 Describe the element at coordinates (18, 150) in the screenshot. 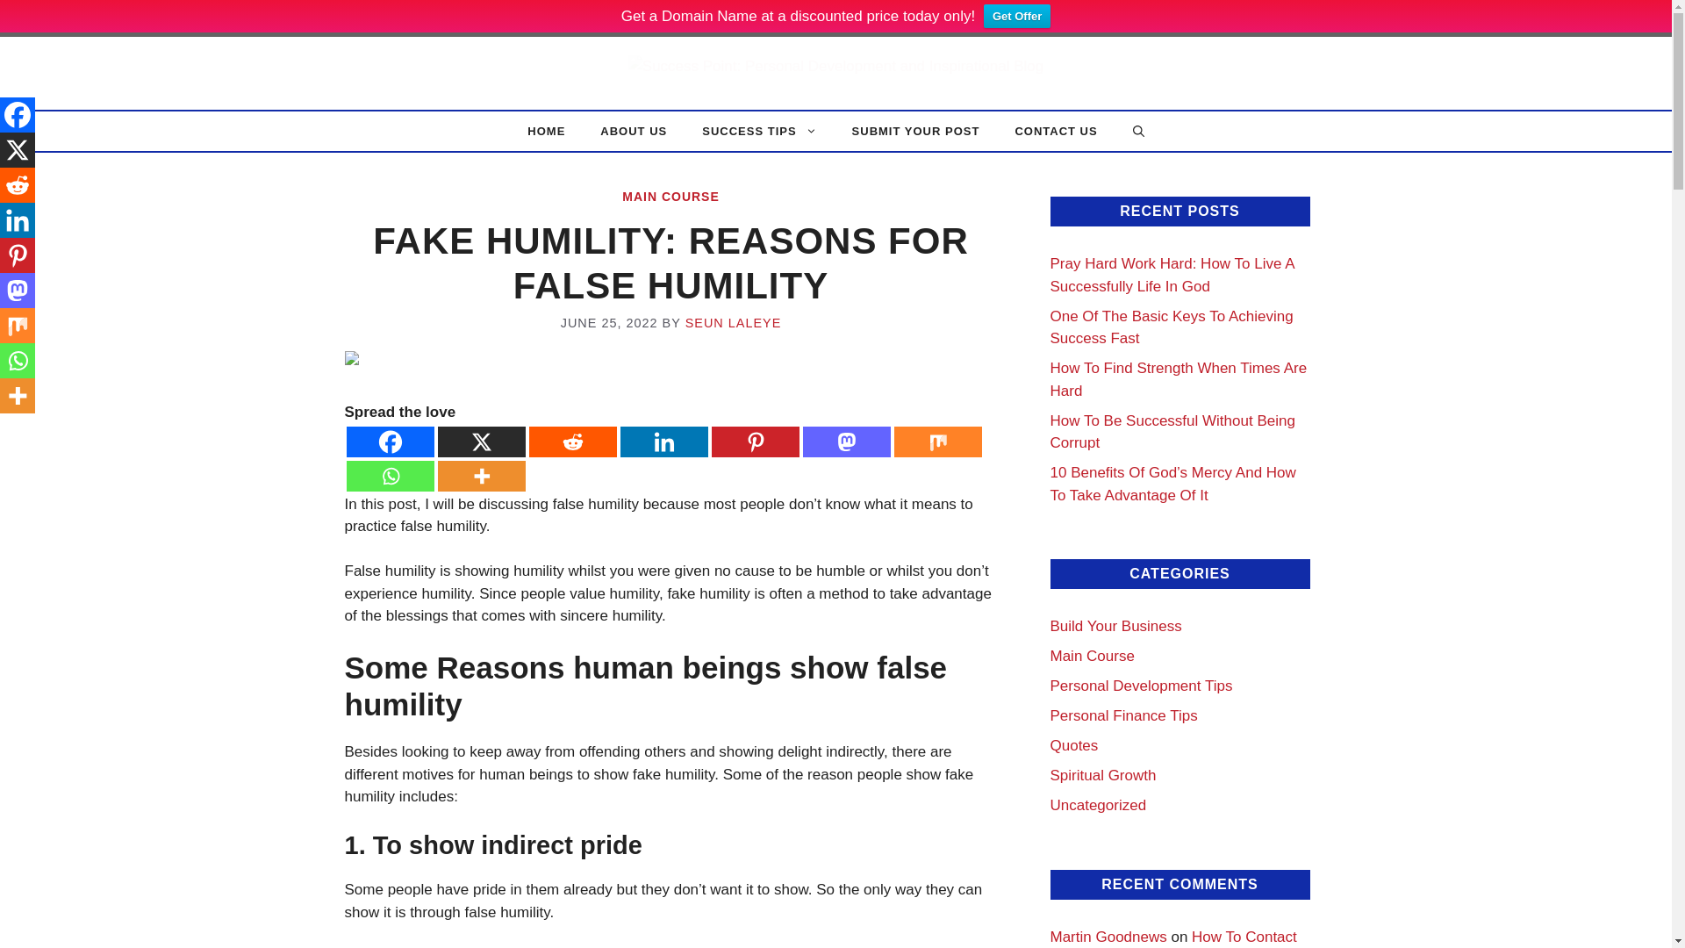

I see `X` at that location.